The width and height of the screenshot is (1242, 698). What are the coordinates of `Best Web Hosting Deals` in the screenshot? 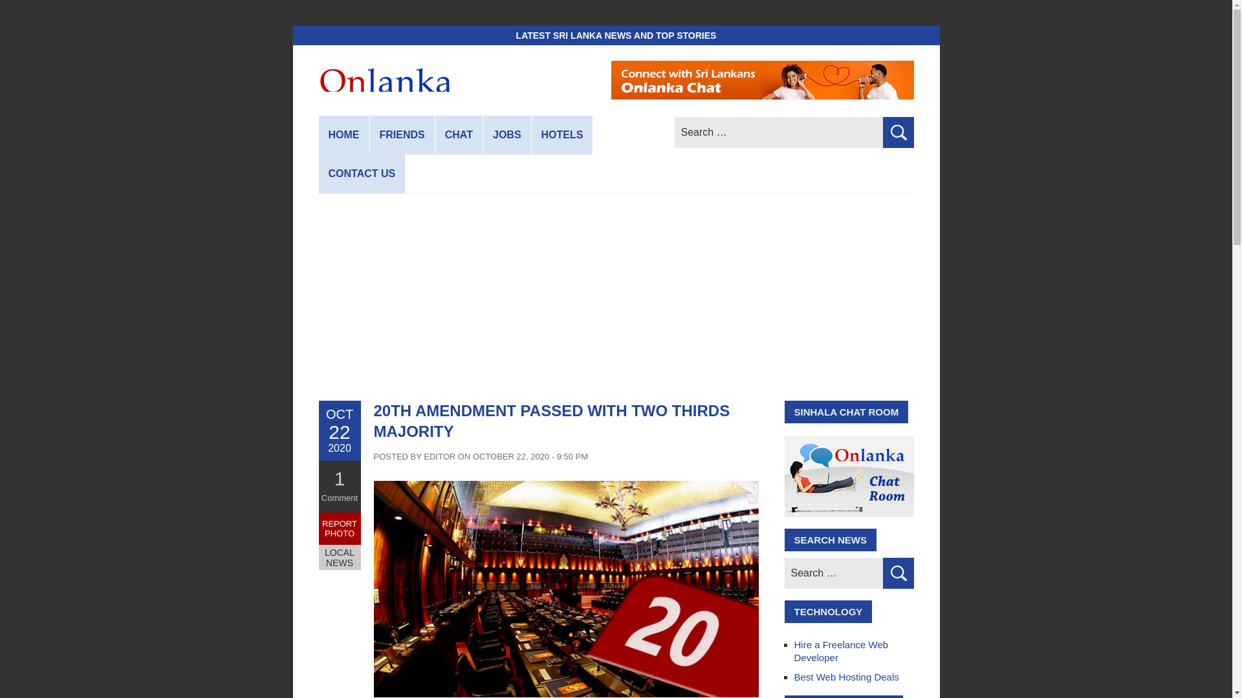 It's located at (847, 677).